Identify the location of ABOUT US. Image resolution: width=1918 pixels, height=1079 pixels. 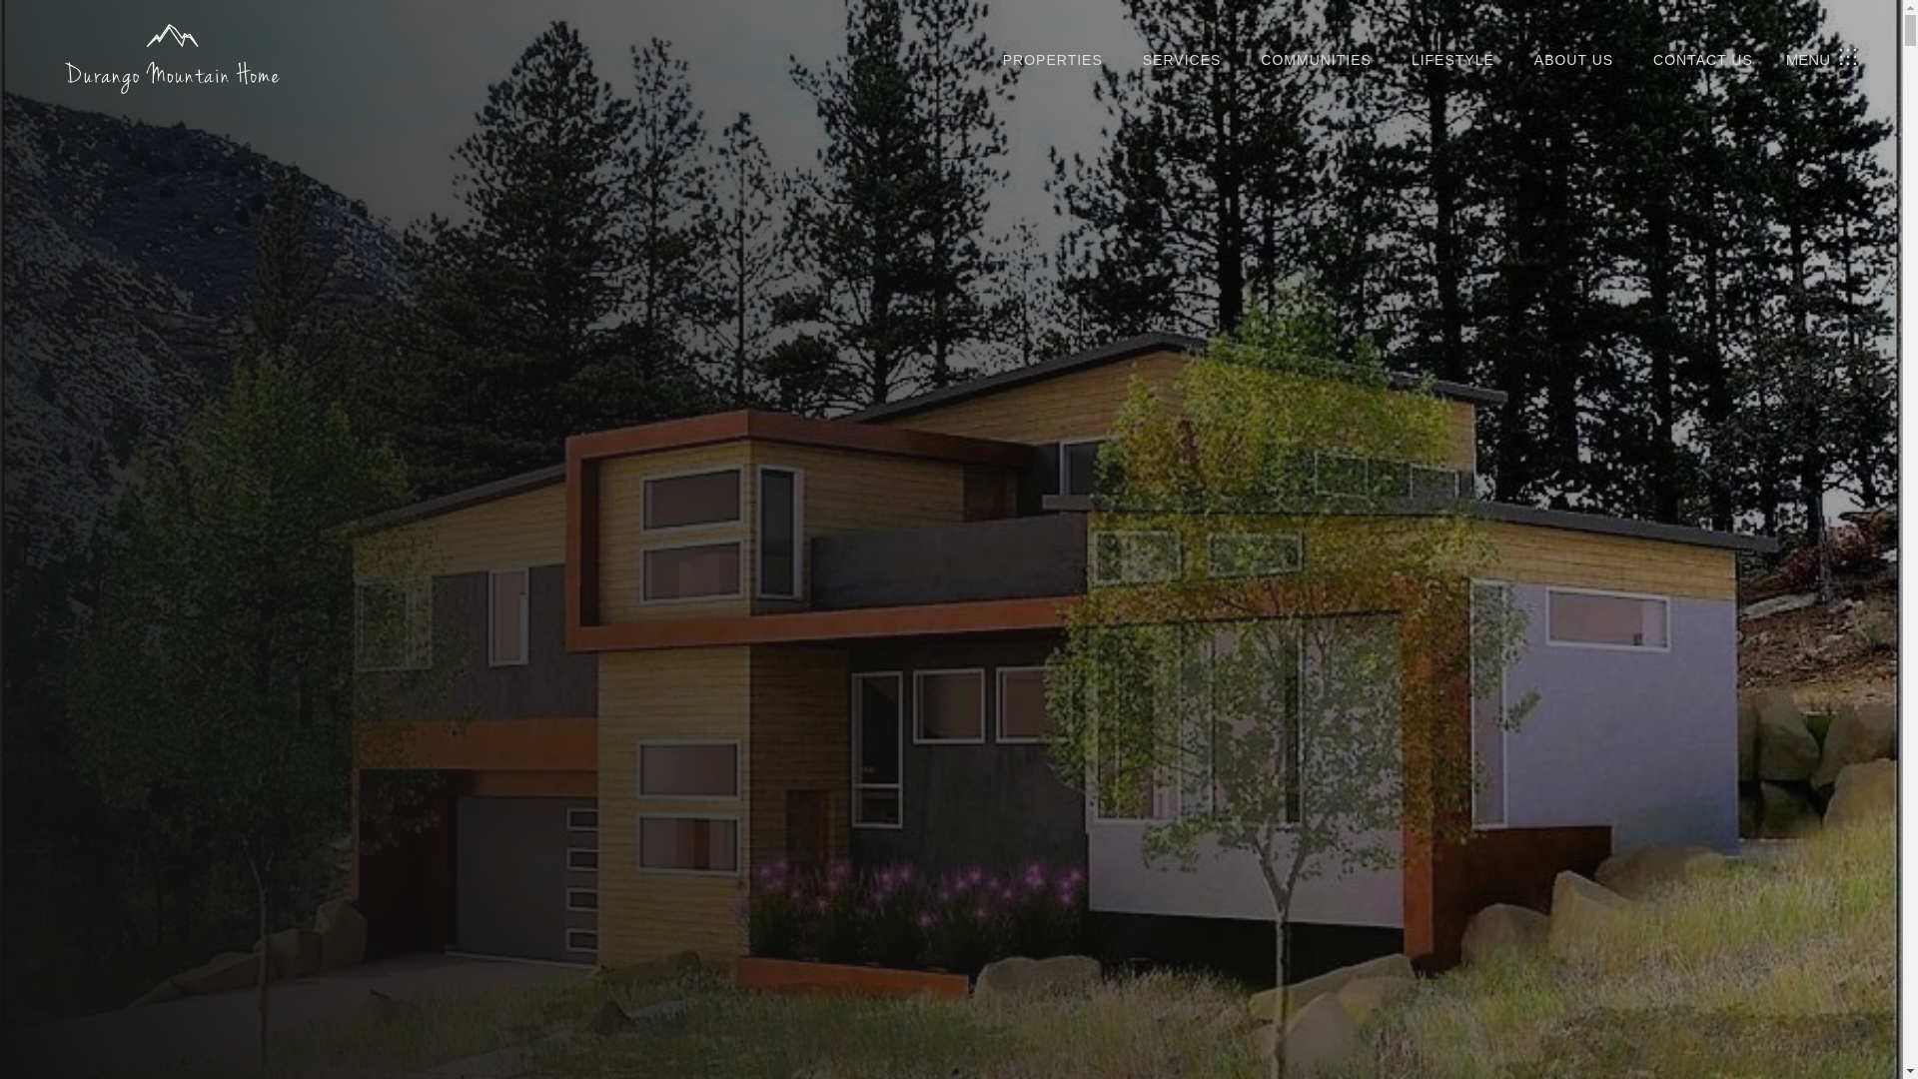
(1573, 60).